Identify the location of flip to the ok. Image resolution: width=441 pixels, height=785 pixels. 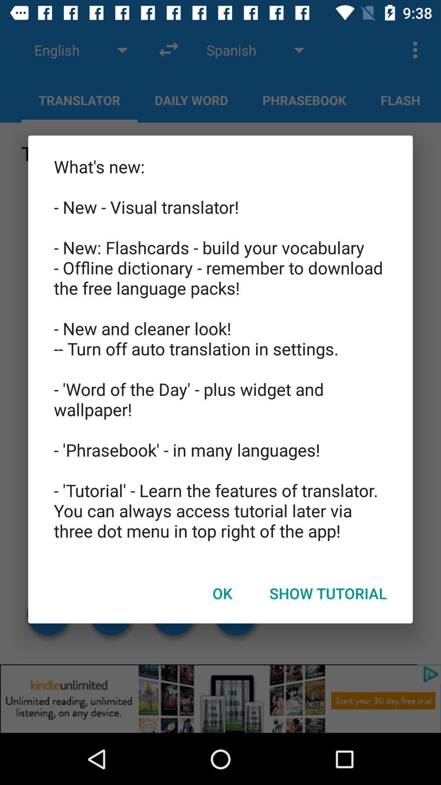
(222, 593).